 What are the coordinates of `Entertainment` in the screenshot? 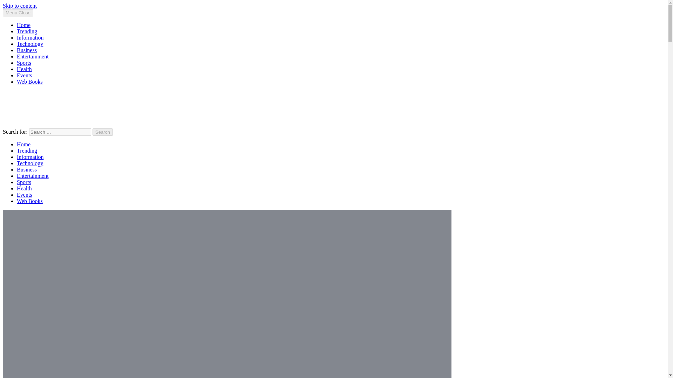 It's located at (33, 56).